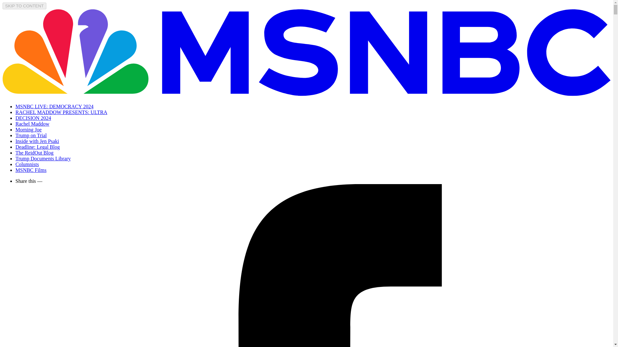 The height and width of the screenshot is (347, 618). Describe the element at coordinates (34, 152) in the screenshot. I see `The ReidOut Blog` at that location.